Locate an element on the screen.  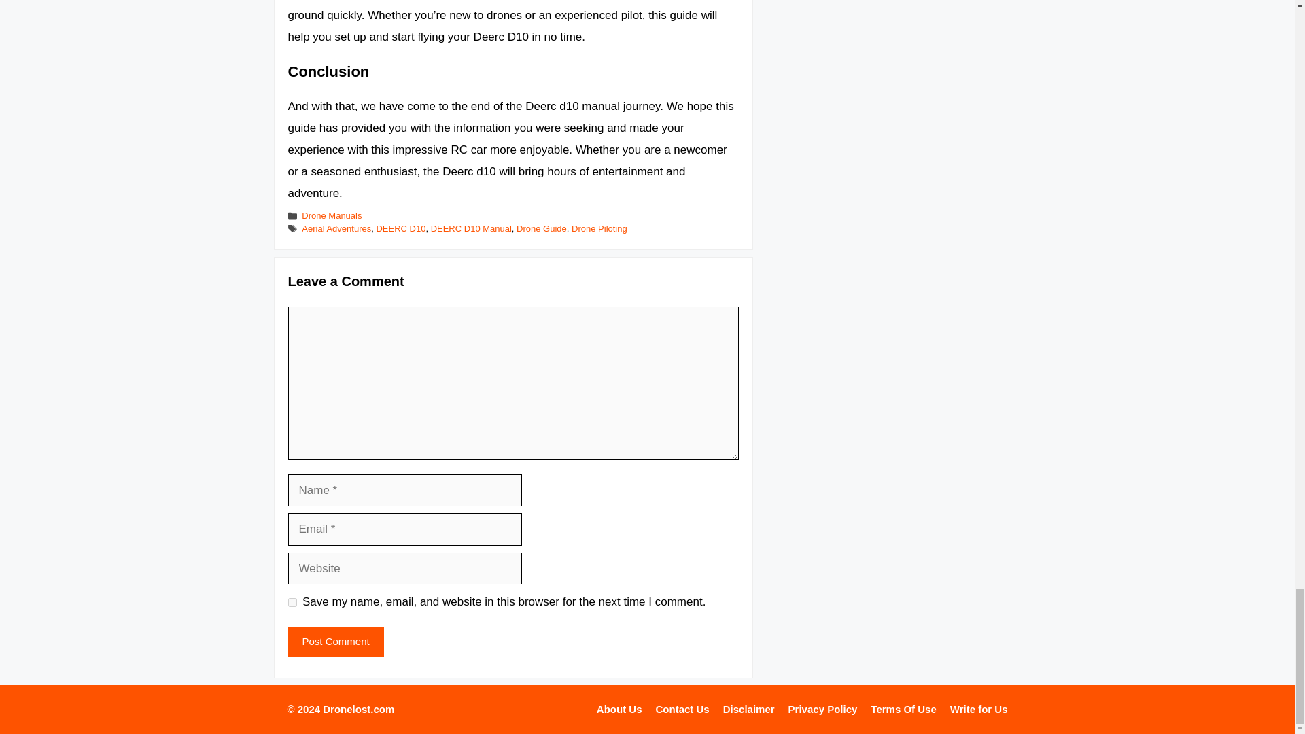
yes is located at coordinates (292, 602).